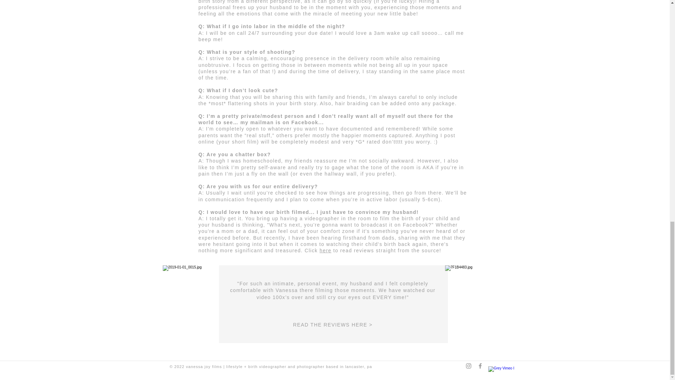 This screenshot has height=380, width=675. I want to click on Click, so click(311, 251).